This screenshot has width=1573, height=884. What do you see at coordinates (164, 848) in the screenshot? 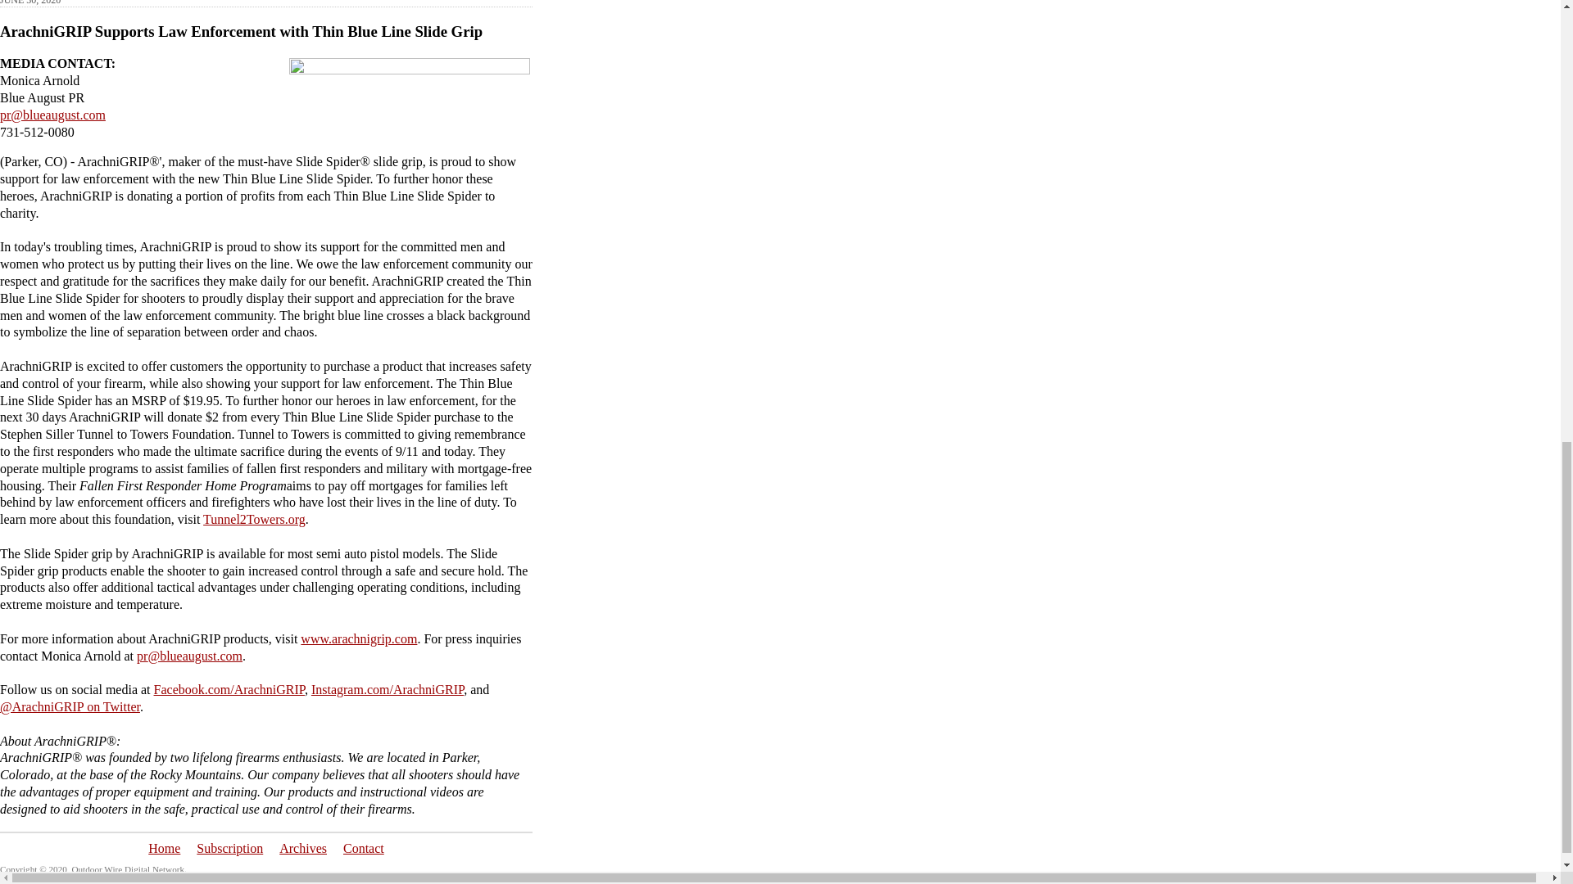
I see `Home` at bounding box center [164, 848].